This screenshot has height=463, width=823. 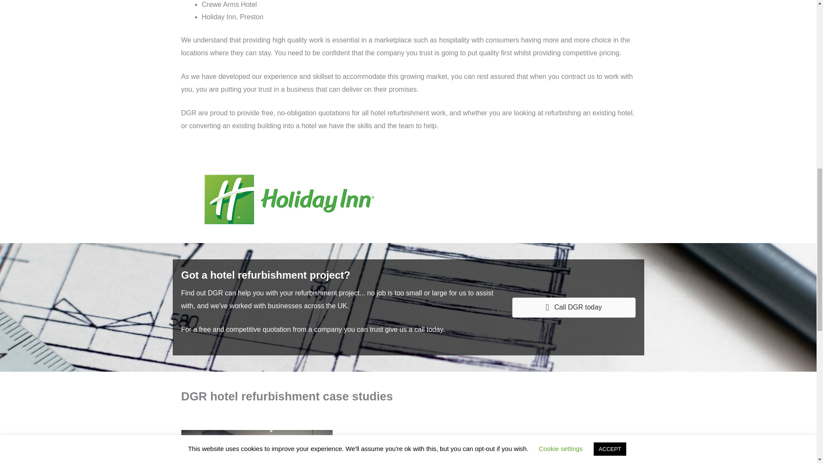 What do you see at coordinates (574, 307) in the screenshot?
I see `Call DGR today` at bounding box center [574, 307].